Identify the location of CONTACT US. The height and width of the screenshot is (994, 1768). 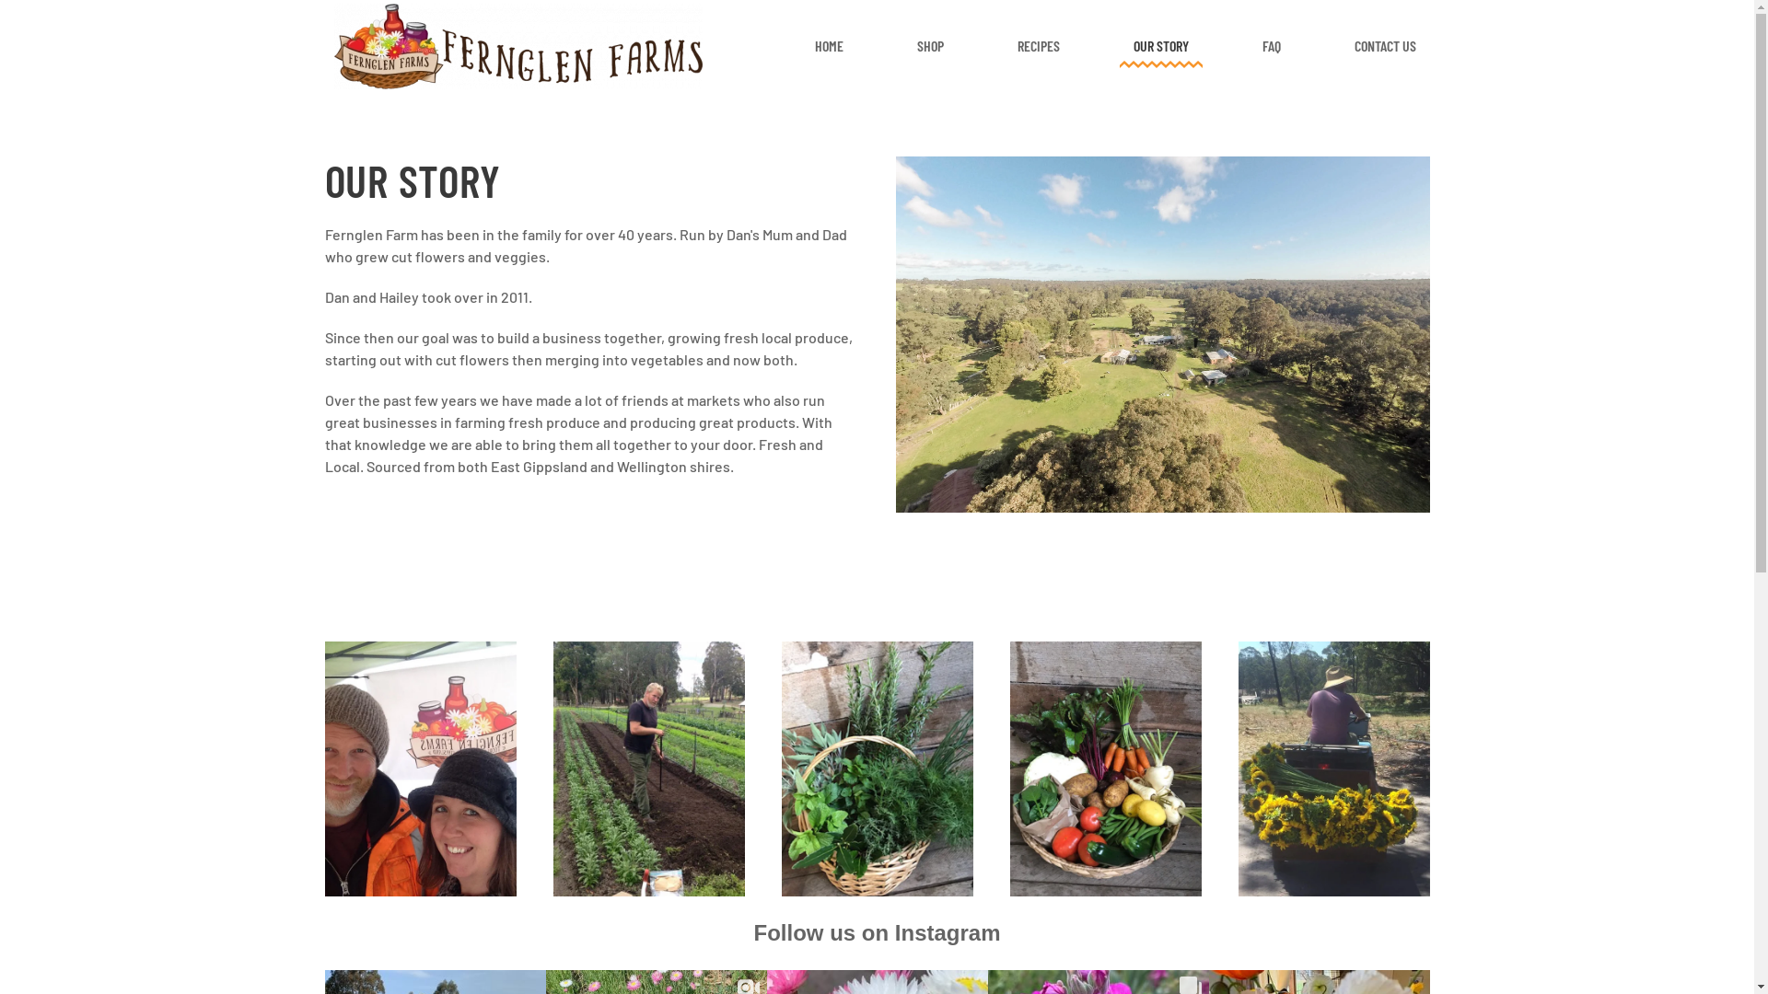
(1385, 46).